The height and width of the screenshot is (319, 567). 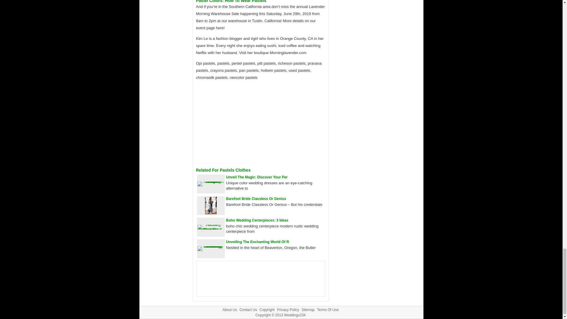 What do you see at coordinates (211, 229) in the screenshot?
I see `Boho Wedding Centerpieces: 3 Ideas For A Dreamy Aesthetic` at bounding box center [211, 229].